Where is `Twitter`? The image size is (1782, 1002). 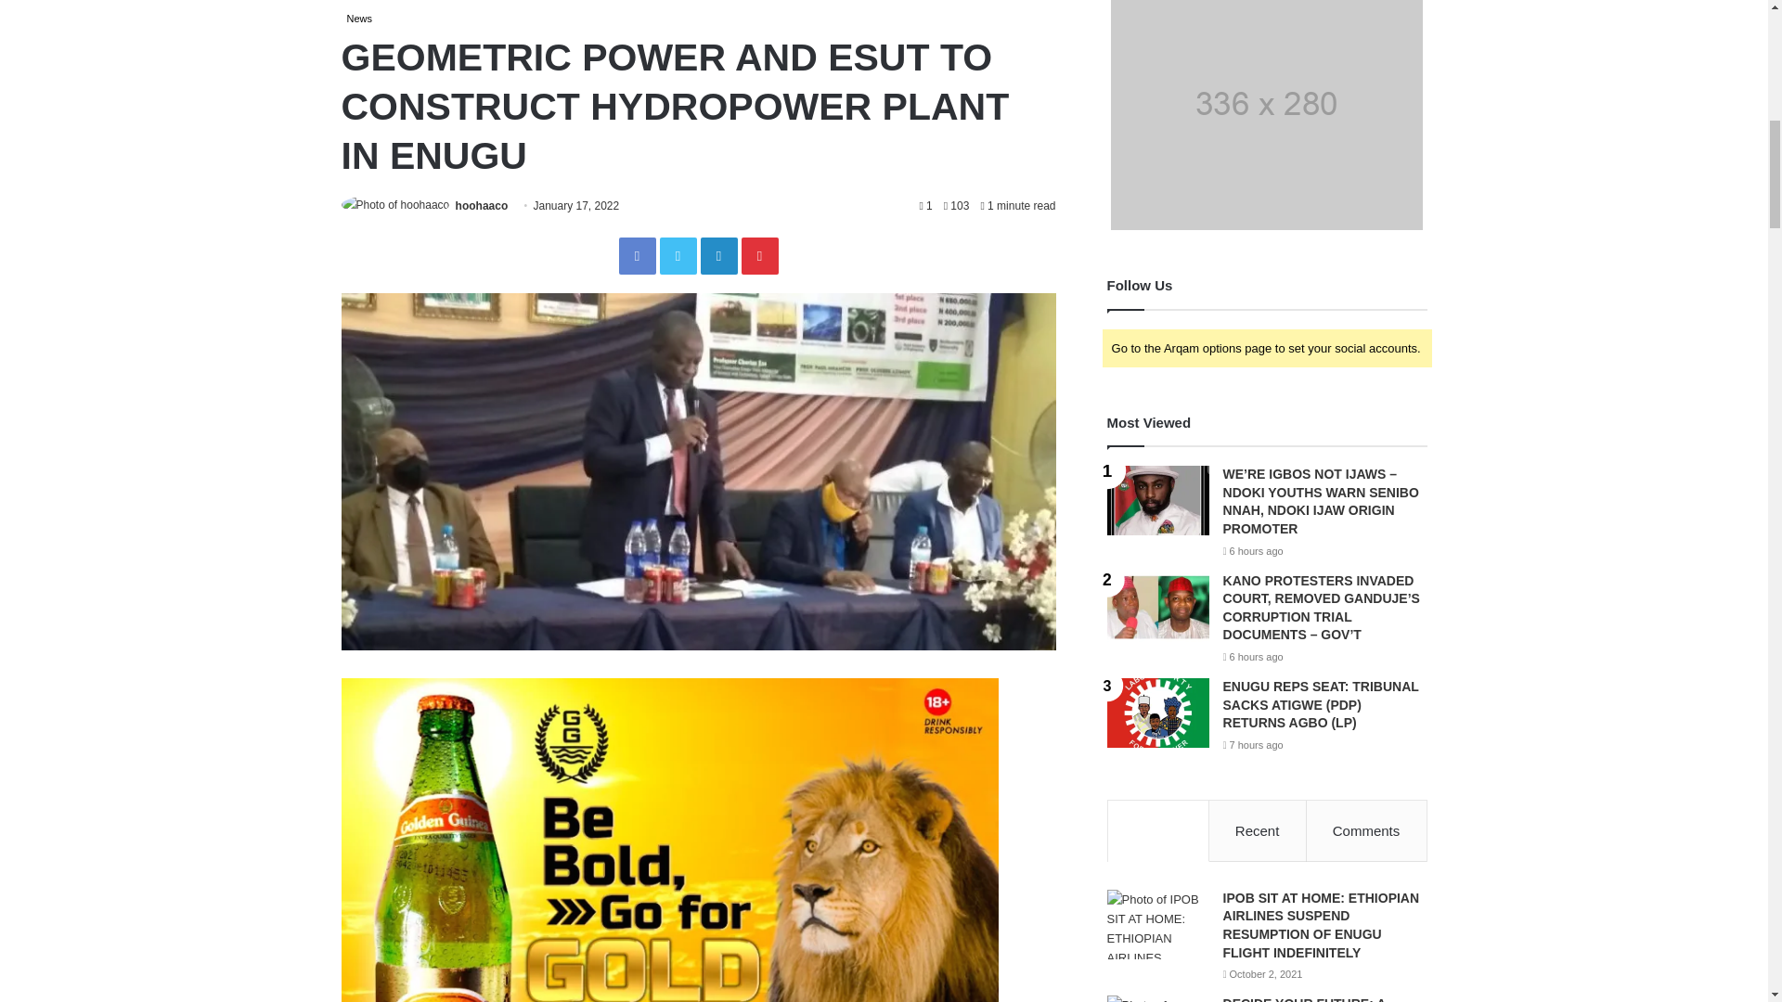
Twitter is located at coordinates (678, 255).